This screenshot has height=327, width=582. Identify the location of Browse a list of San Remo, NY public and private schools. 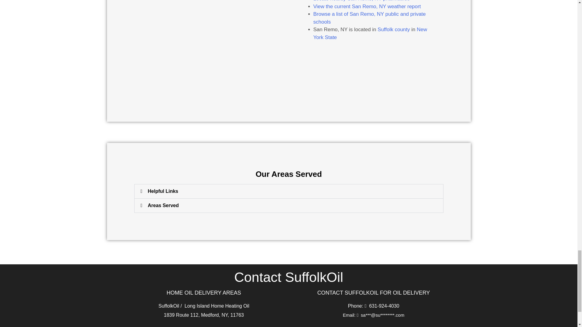
(370, 18).